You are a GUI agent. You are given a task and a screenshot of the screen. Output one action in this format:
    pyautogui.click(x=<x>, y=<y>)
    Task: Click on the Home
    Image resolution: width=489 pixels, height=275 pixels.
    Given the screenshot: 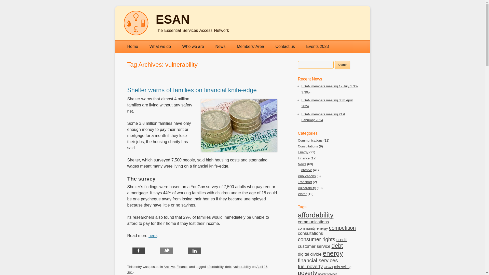 What is the action you would take?
    pyautogui.click(x=133, y=46)
    